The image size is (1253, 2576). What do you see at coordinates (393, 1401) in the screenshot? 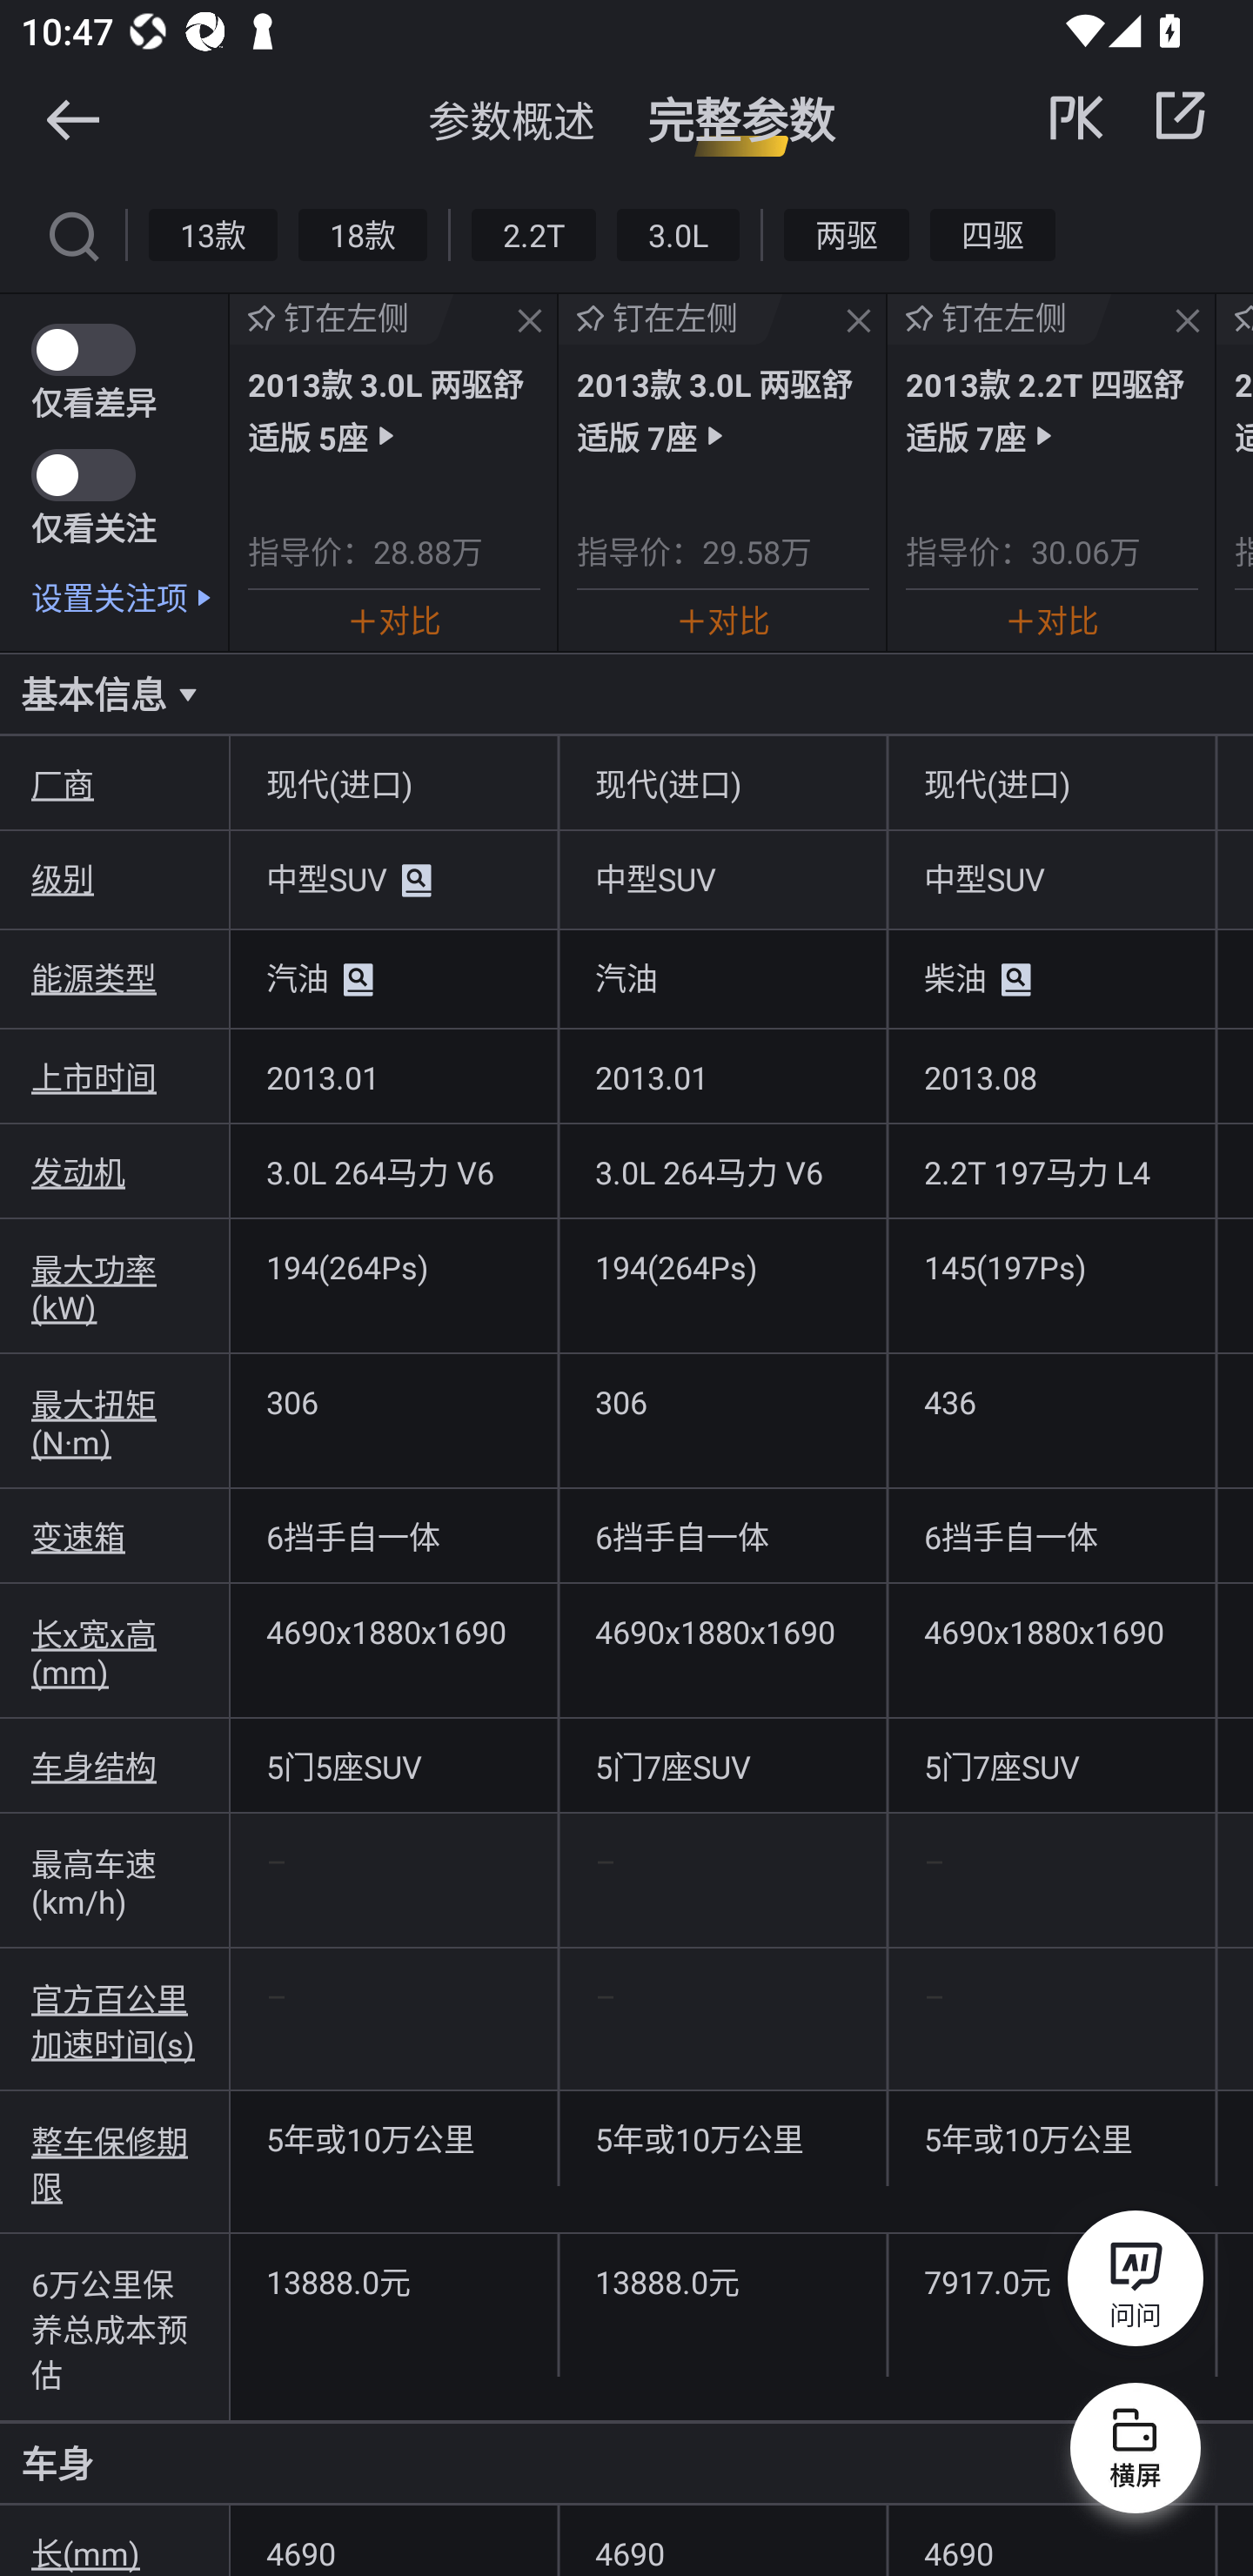
I see `306` at bounding box center [393, 1401].